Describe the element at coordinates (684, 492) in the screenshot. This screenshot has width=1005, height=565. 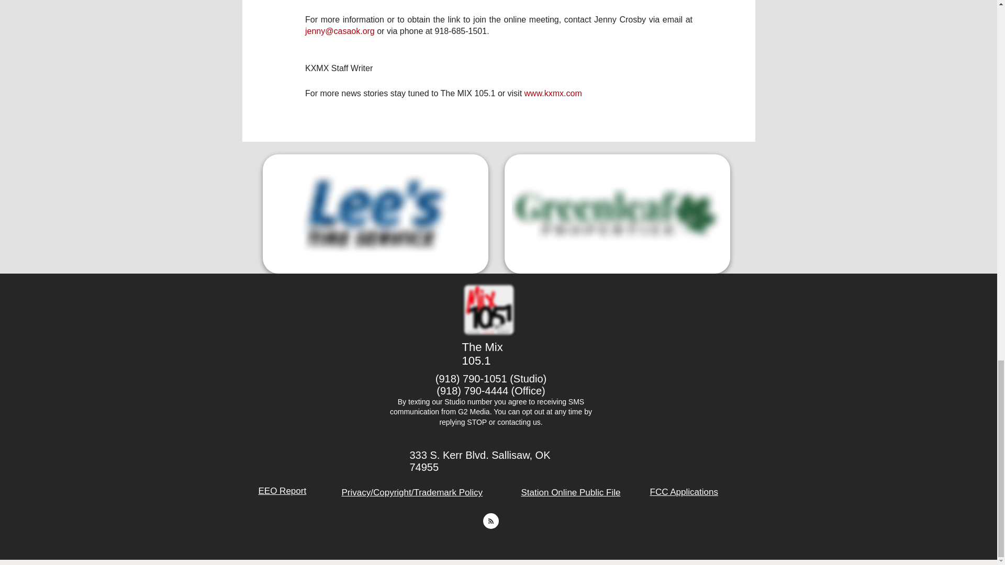
I see `FCC Applications` at that location.